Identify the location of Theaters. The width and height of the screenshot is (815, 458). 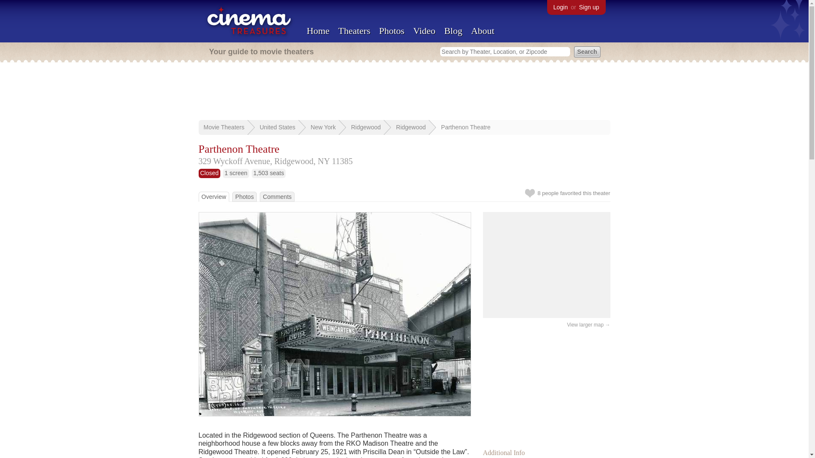
(354, 31).